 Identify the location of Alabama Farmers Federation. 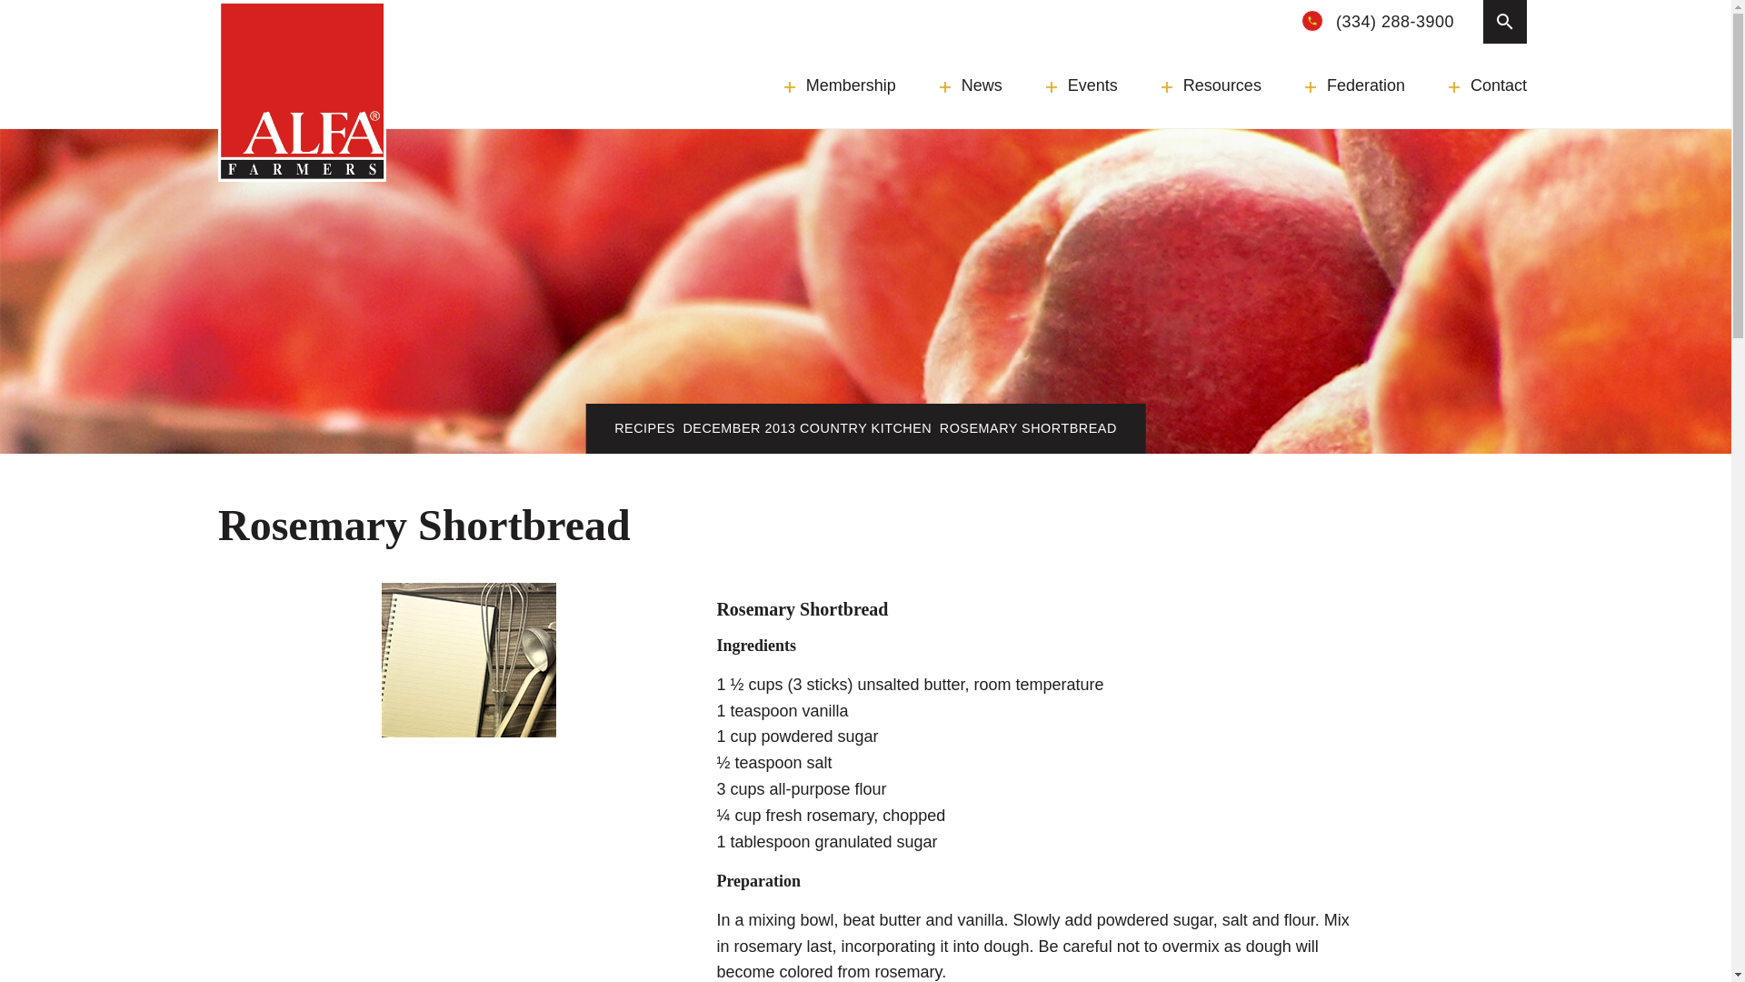
(302, 91).